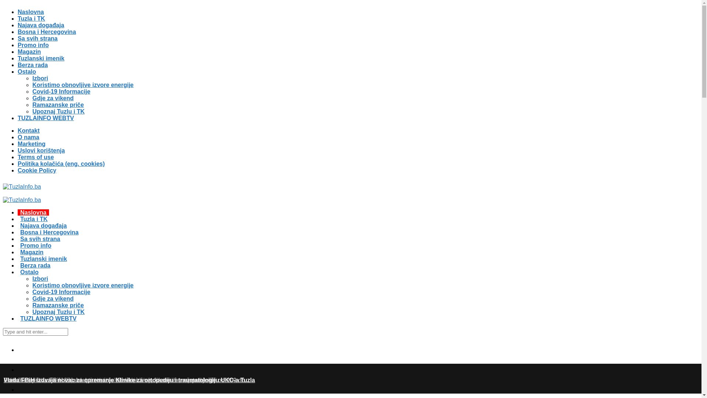  Describe the element at coordinates (47, 32) in the screenshot. I see `Bosna i Hercegovina` at that location.